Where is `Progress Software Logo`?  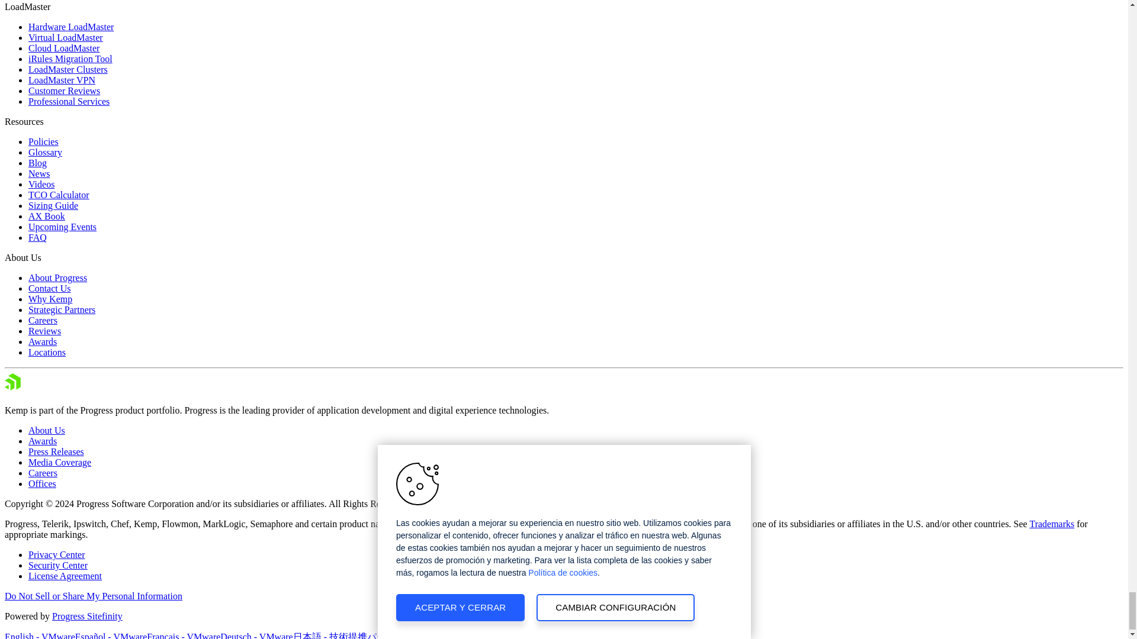 Progress Software Logo is located at coordinates (47, 383).